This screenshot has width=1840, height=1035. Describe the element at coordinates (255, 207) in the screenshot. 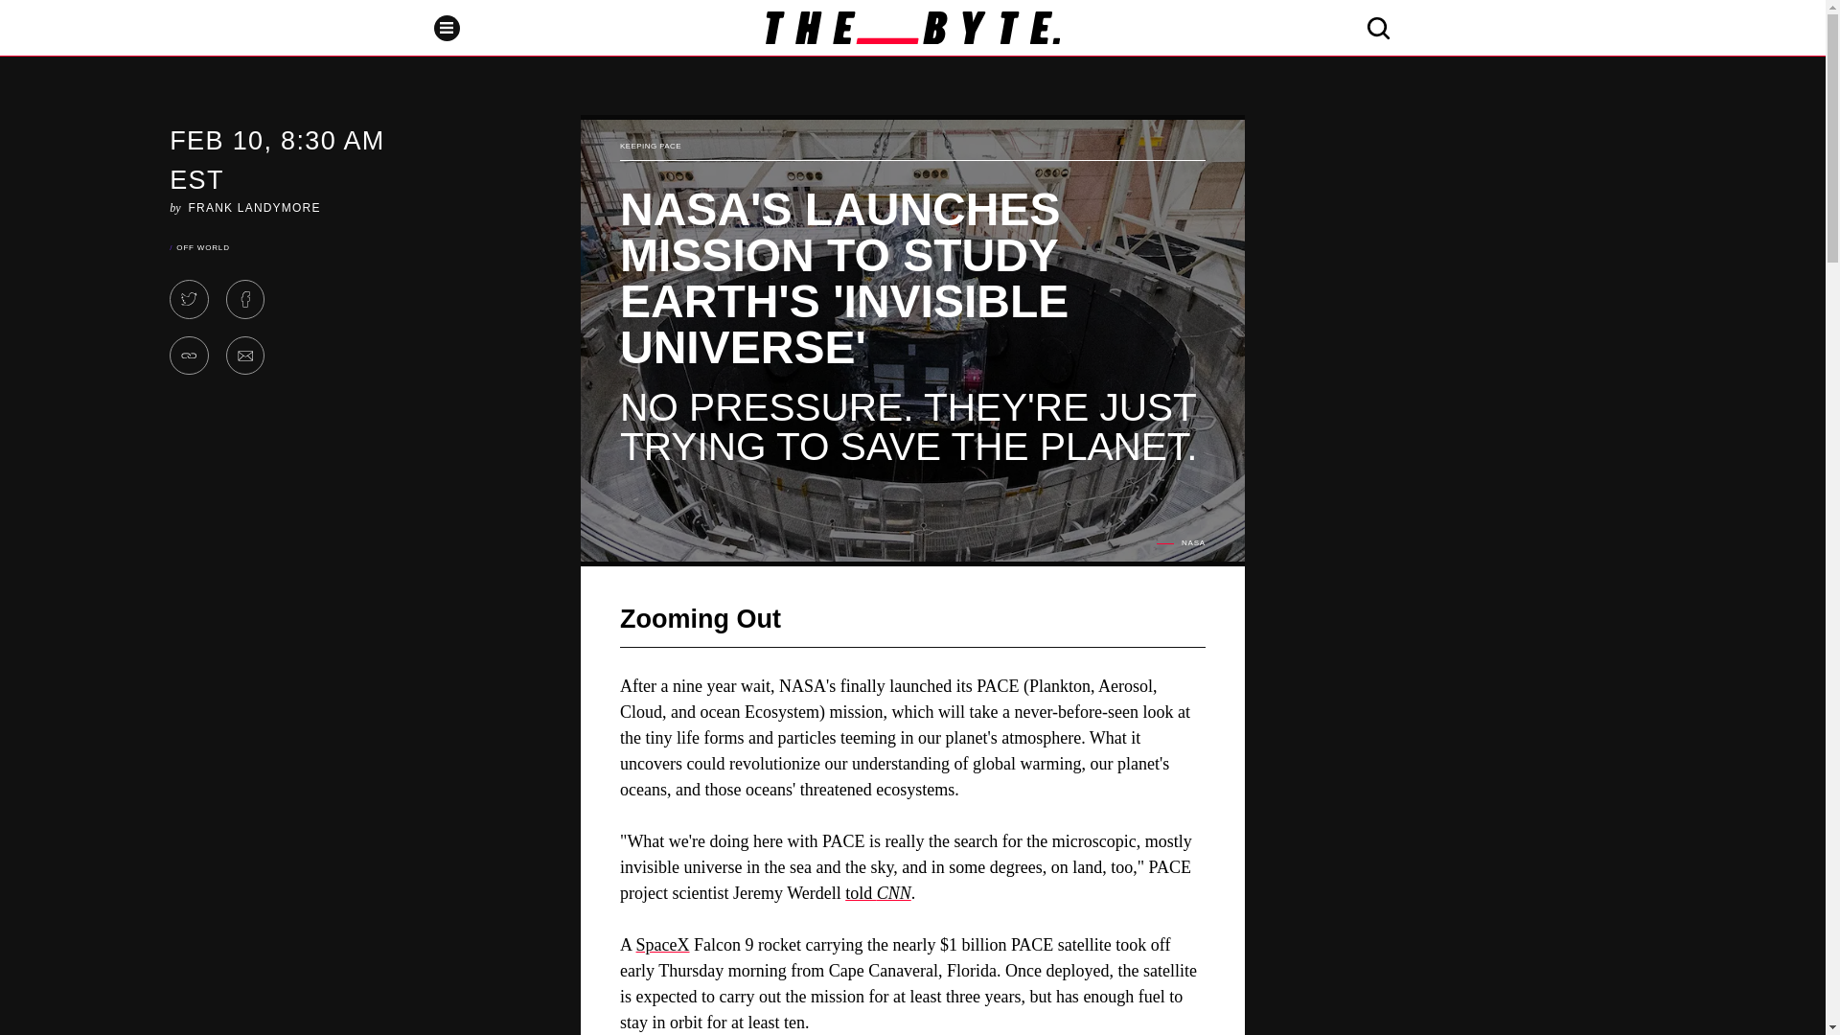

I see `FRANK LANDYMORE` at that location.